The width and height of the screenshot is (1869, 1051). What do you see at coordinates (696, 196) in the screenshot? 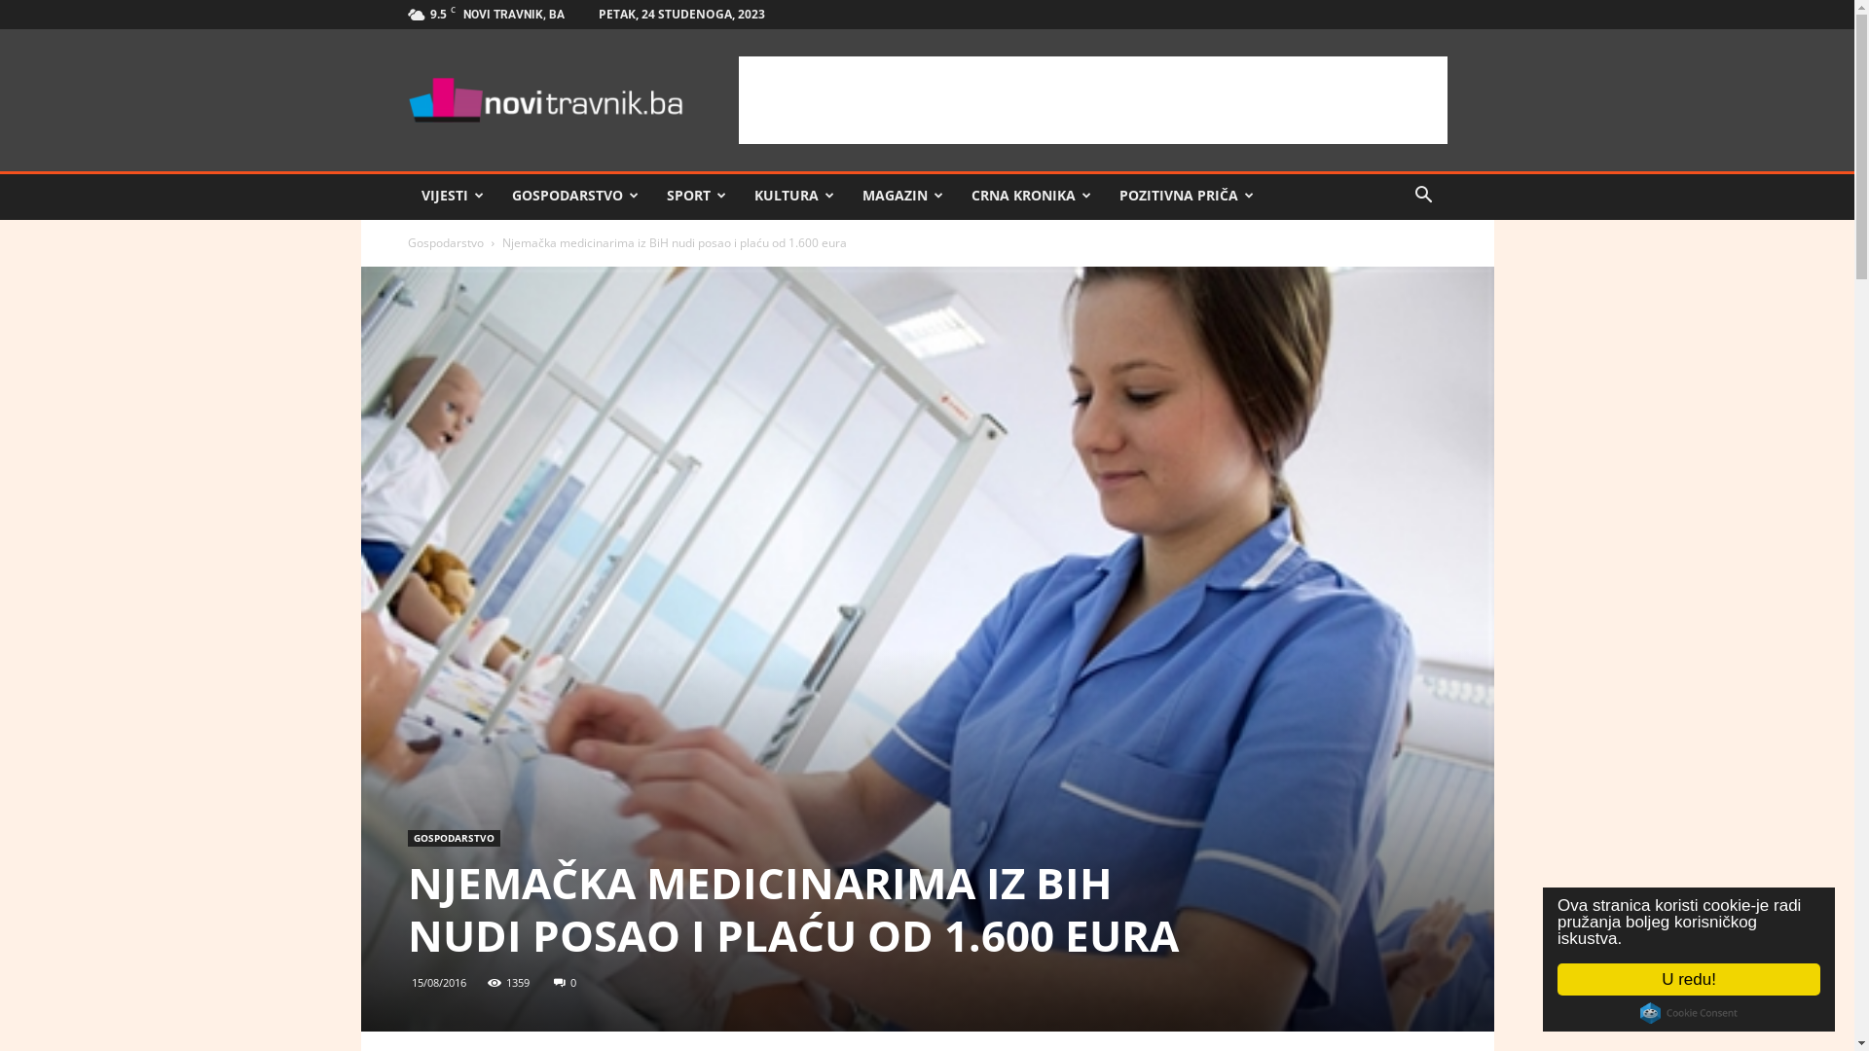
I see `SPORT` at bounding box center [696, 196].